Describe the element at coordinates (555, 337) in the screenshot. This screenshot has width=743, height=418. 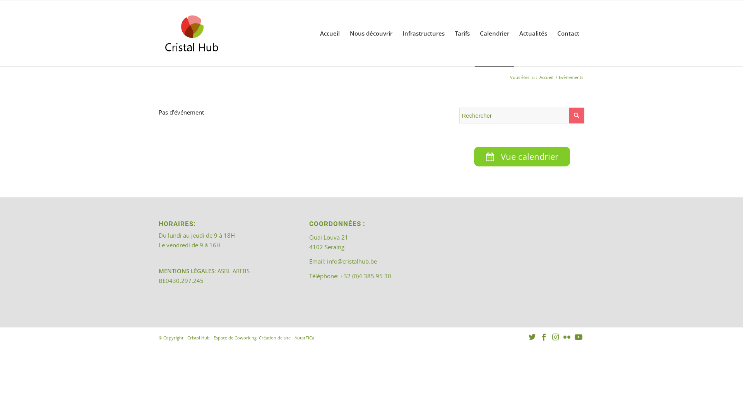
I see `Instagram` at that location.